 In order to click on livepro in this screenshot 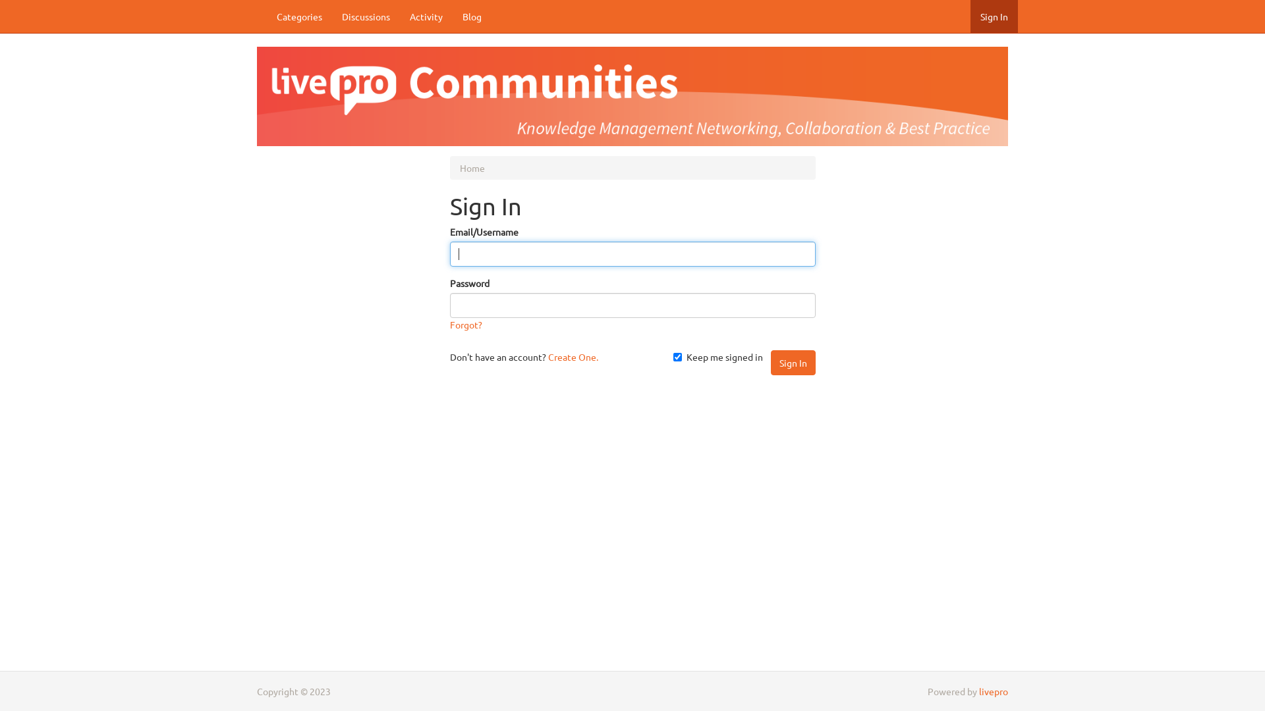, I will do `click(994, 691)`.